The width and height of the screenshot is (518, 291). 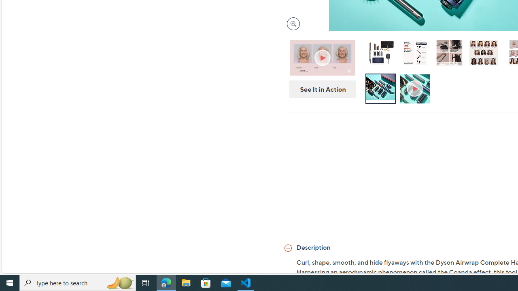 I want to click on How to Use, so click(x=416, y=89).